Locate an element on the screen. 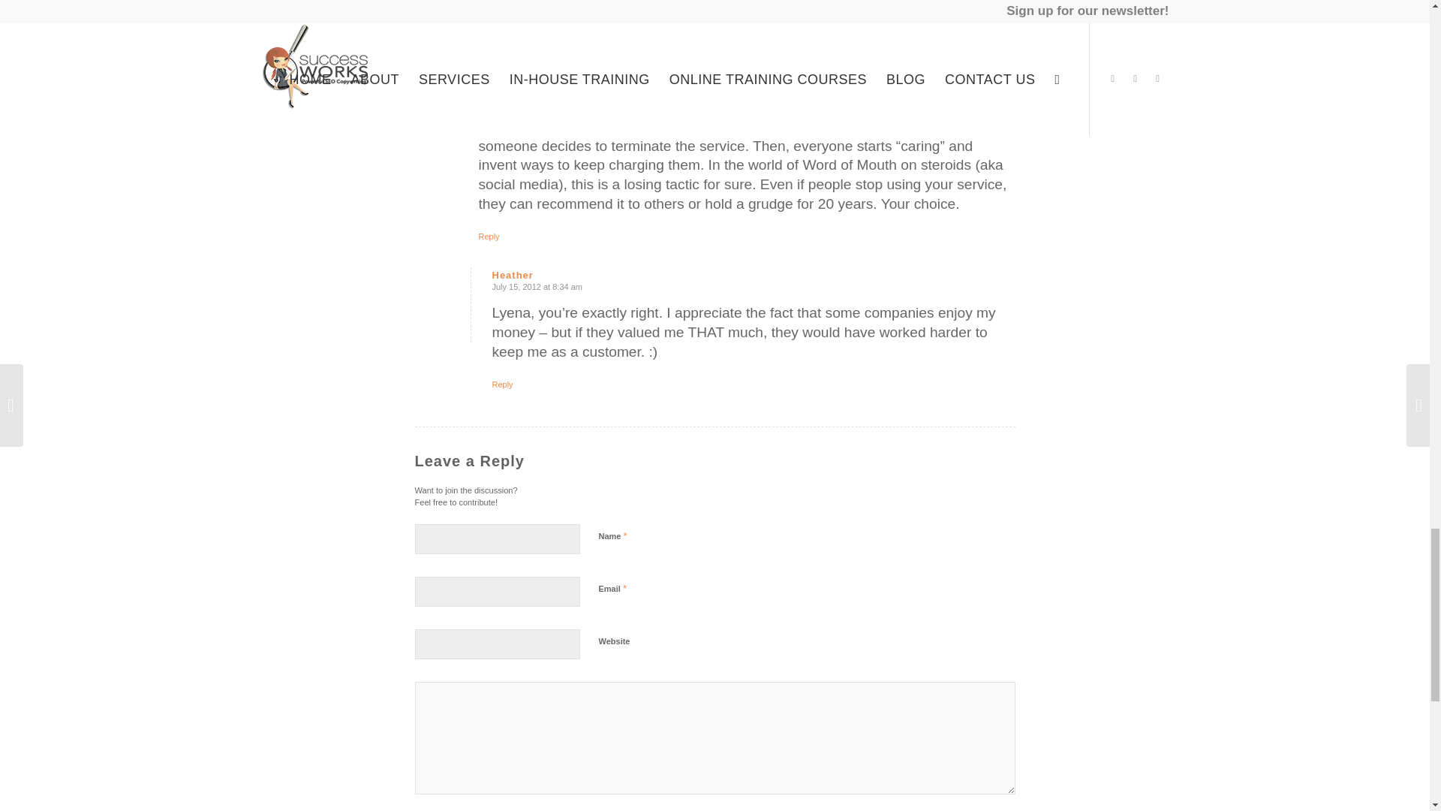 The image size is (1441, 811). July 12, 2012 at 9:24 am is located at coordinates (524, 81).